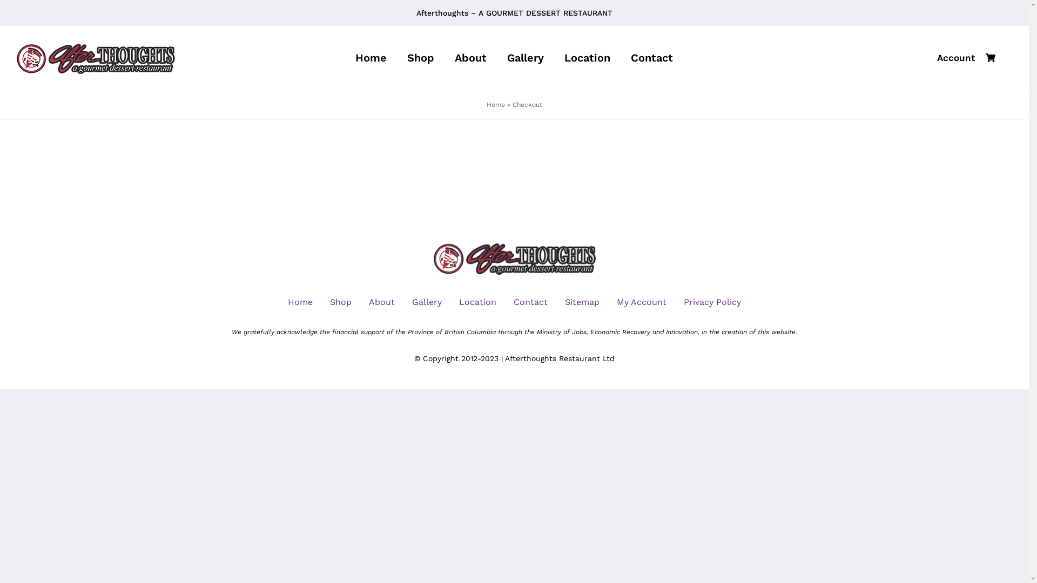  Describe the element at coordinates (496, 105) in the screenshot. I see `Home` at that location.